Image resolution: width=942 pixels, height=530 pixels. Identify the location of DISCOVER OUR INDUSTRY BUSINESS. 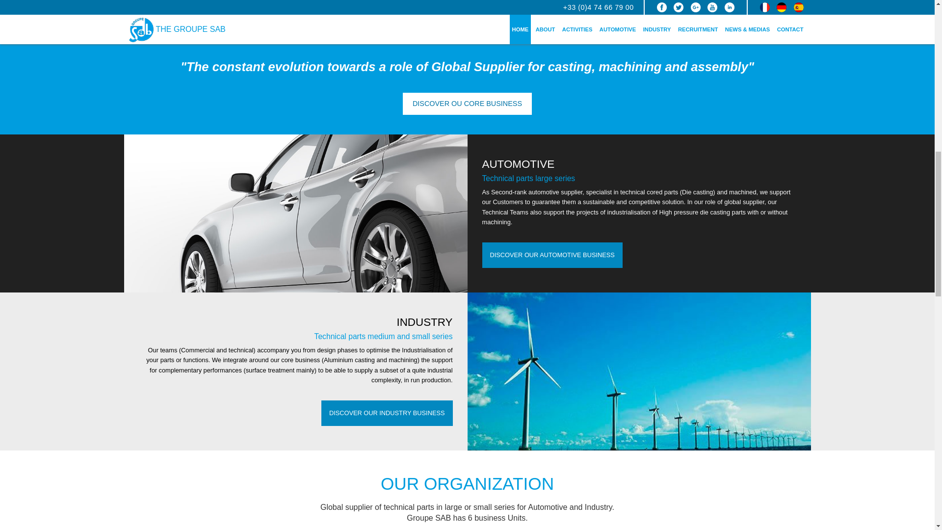
(387, 413).